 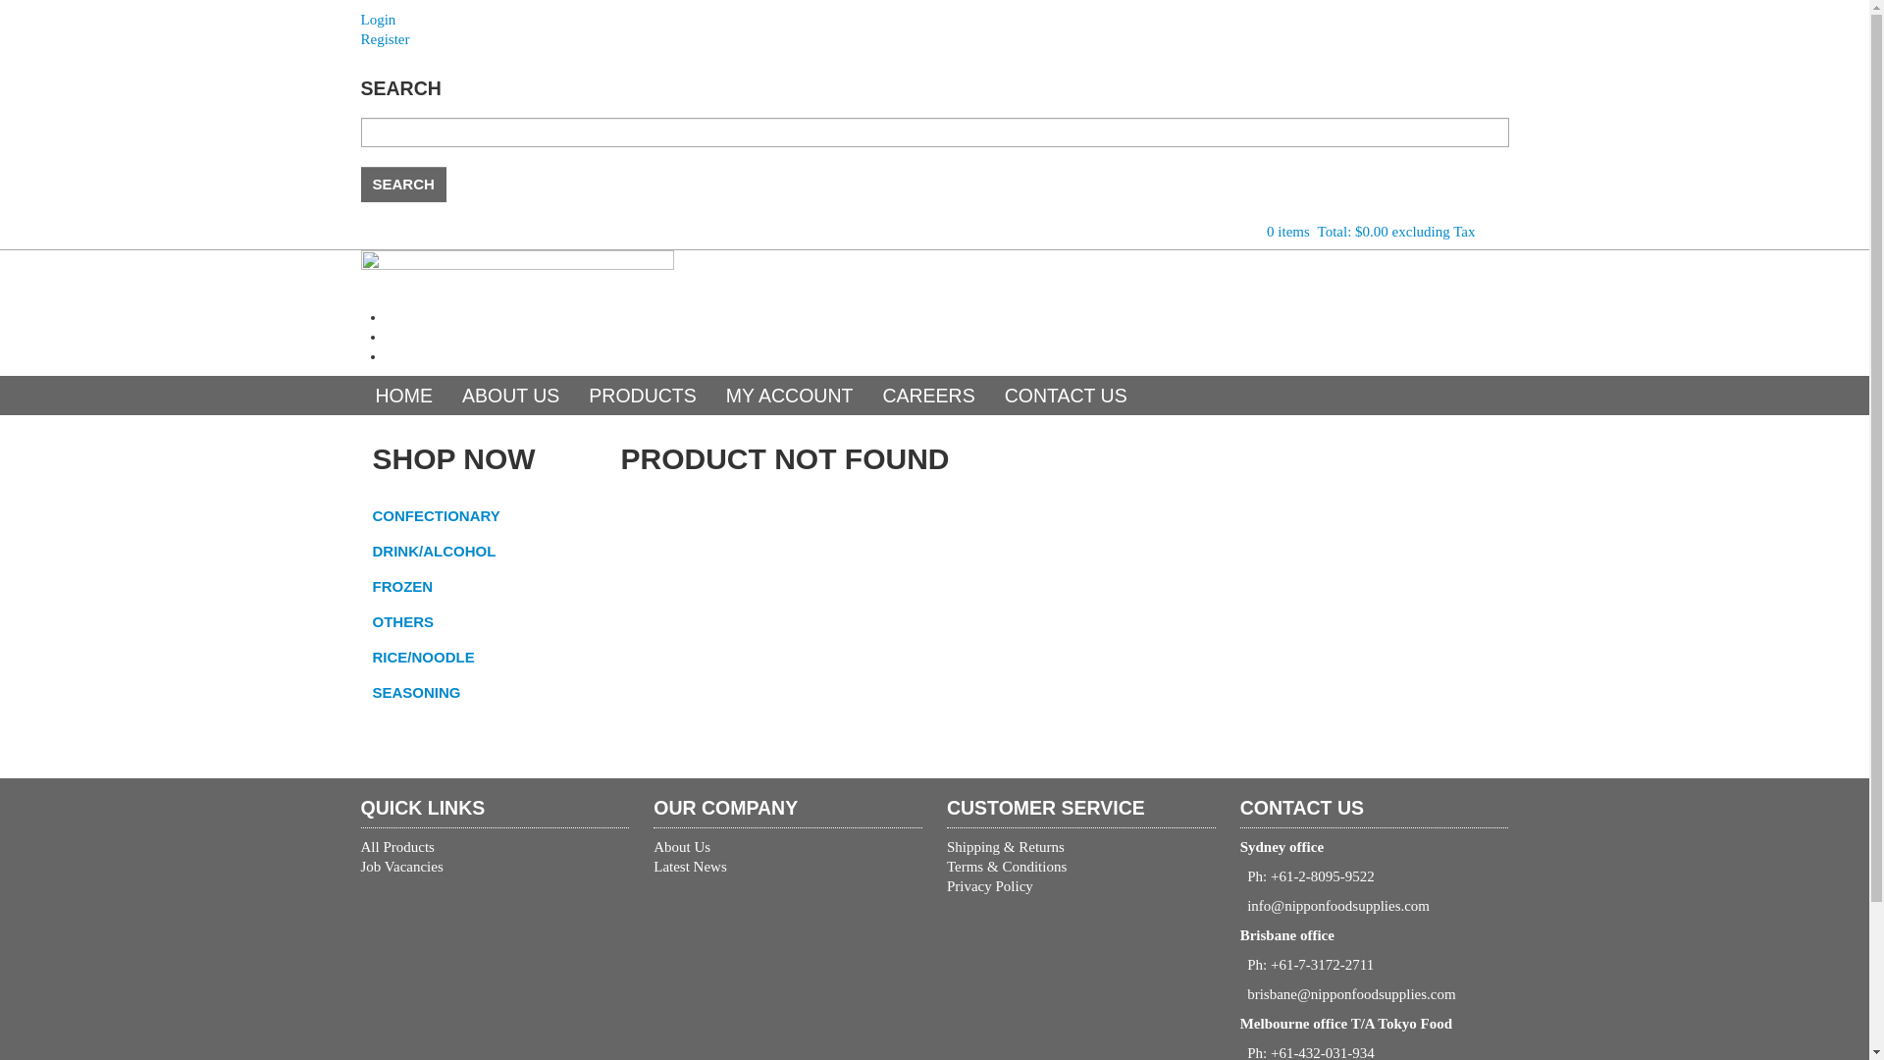 I want to click on Shipping & Returns, so click(x=1081, y=847).